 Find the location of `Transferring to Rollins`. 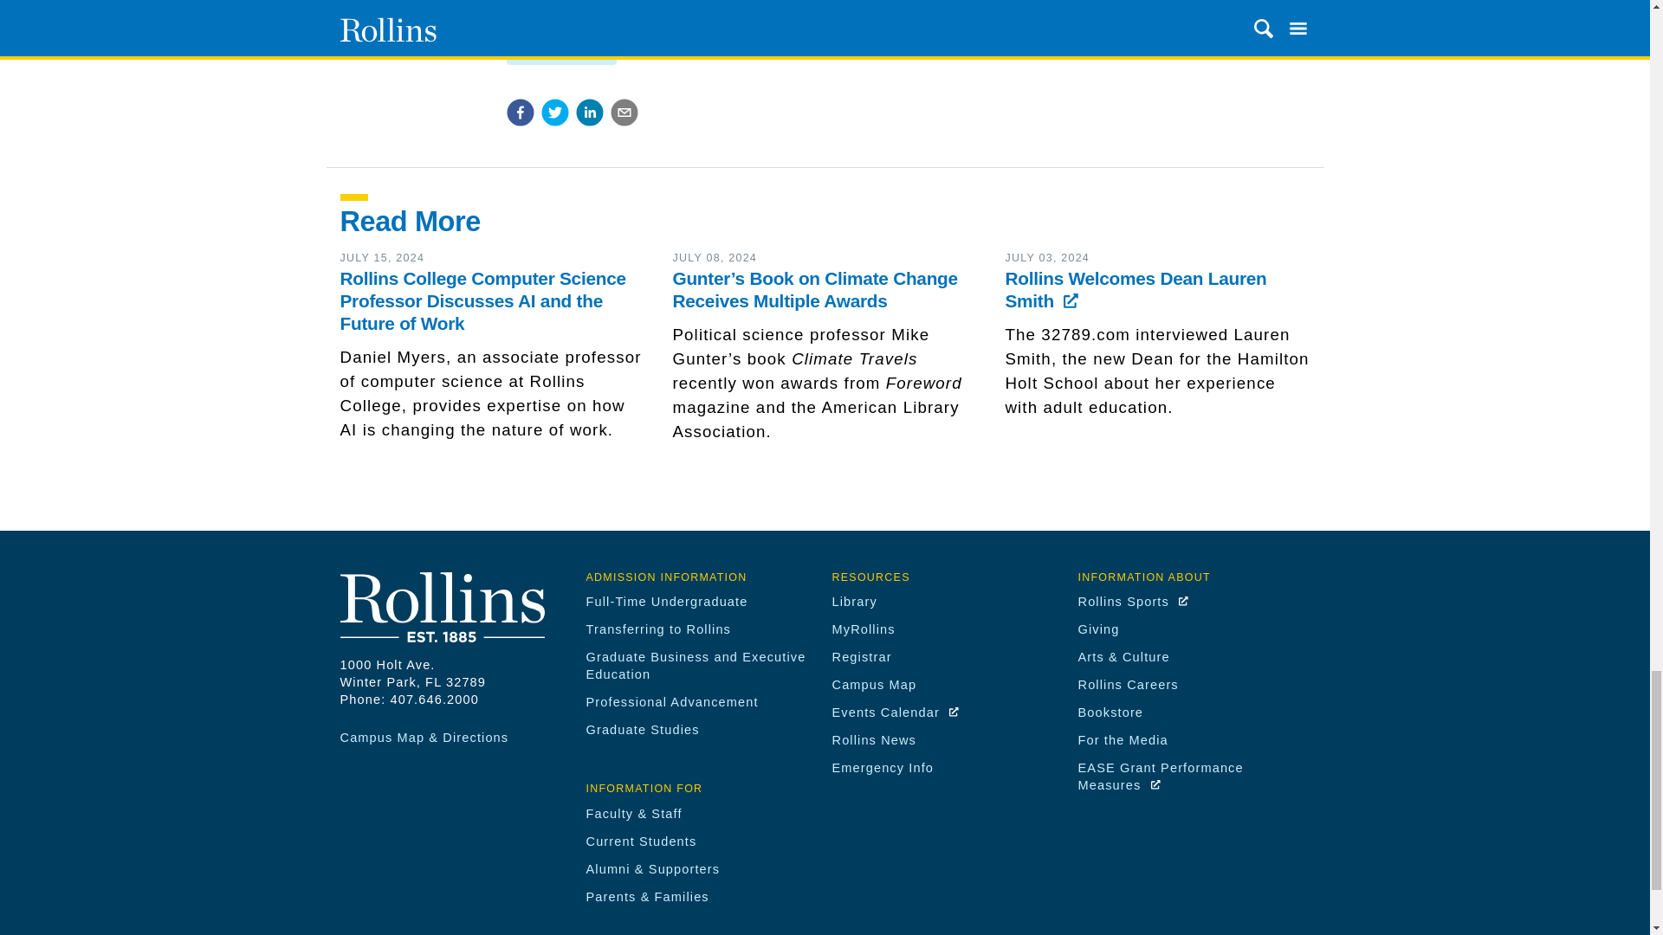

Transferring to Rollins is located at coordinates (658, 629).